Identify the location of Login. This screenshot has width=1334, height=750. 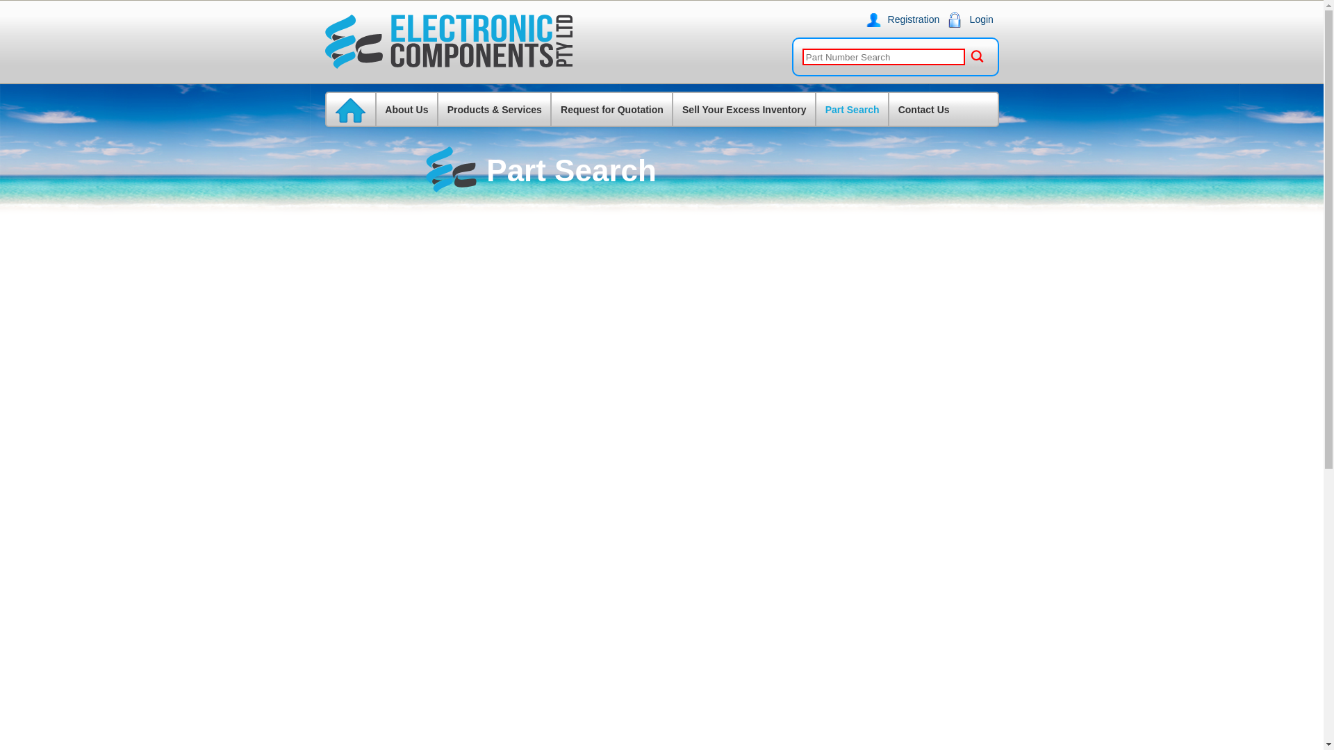
(975, 19).